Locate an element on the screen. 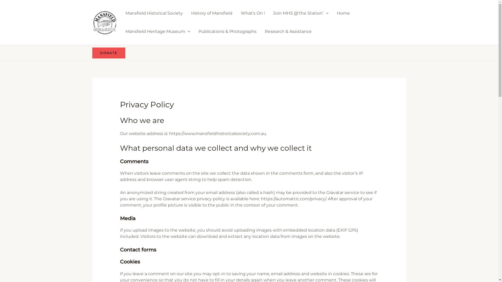  Mansfield Heritage Museum is located at coordinates (158, 31).